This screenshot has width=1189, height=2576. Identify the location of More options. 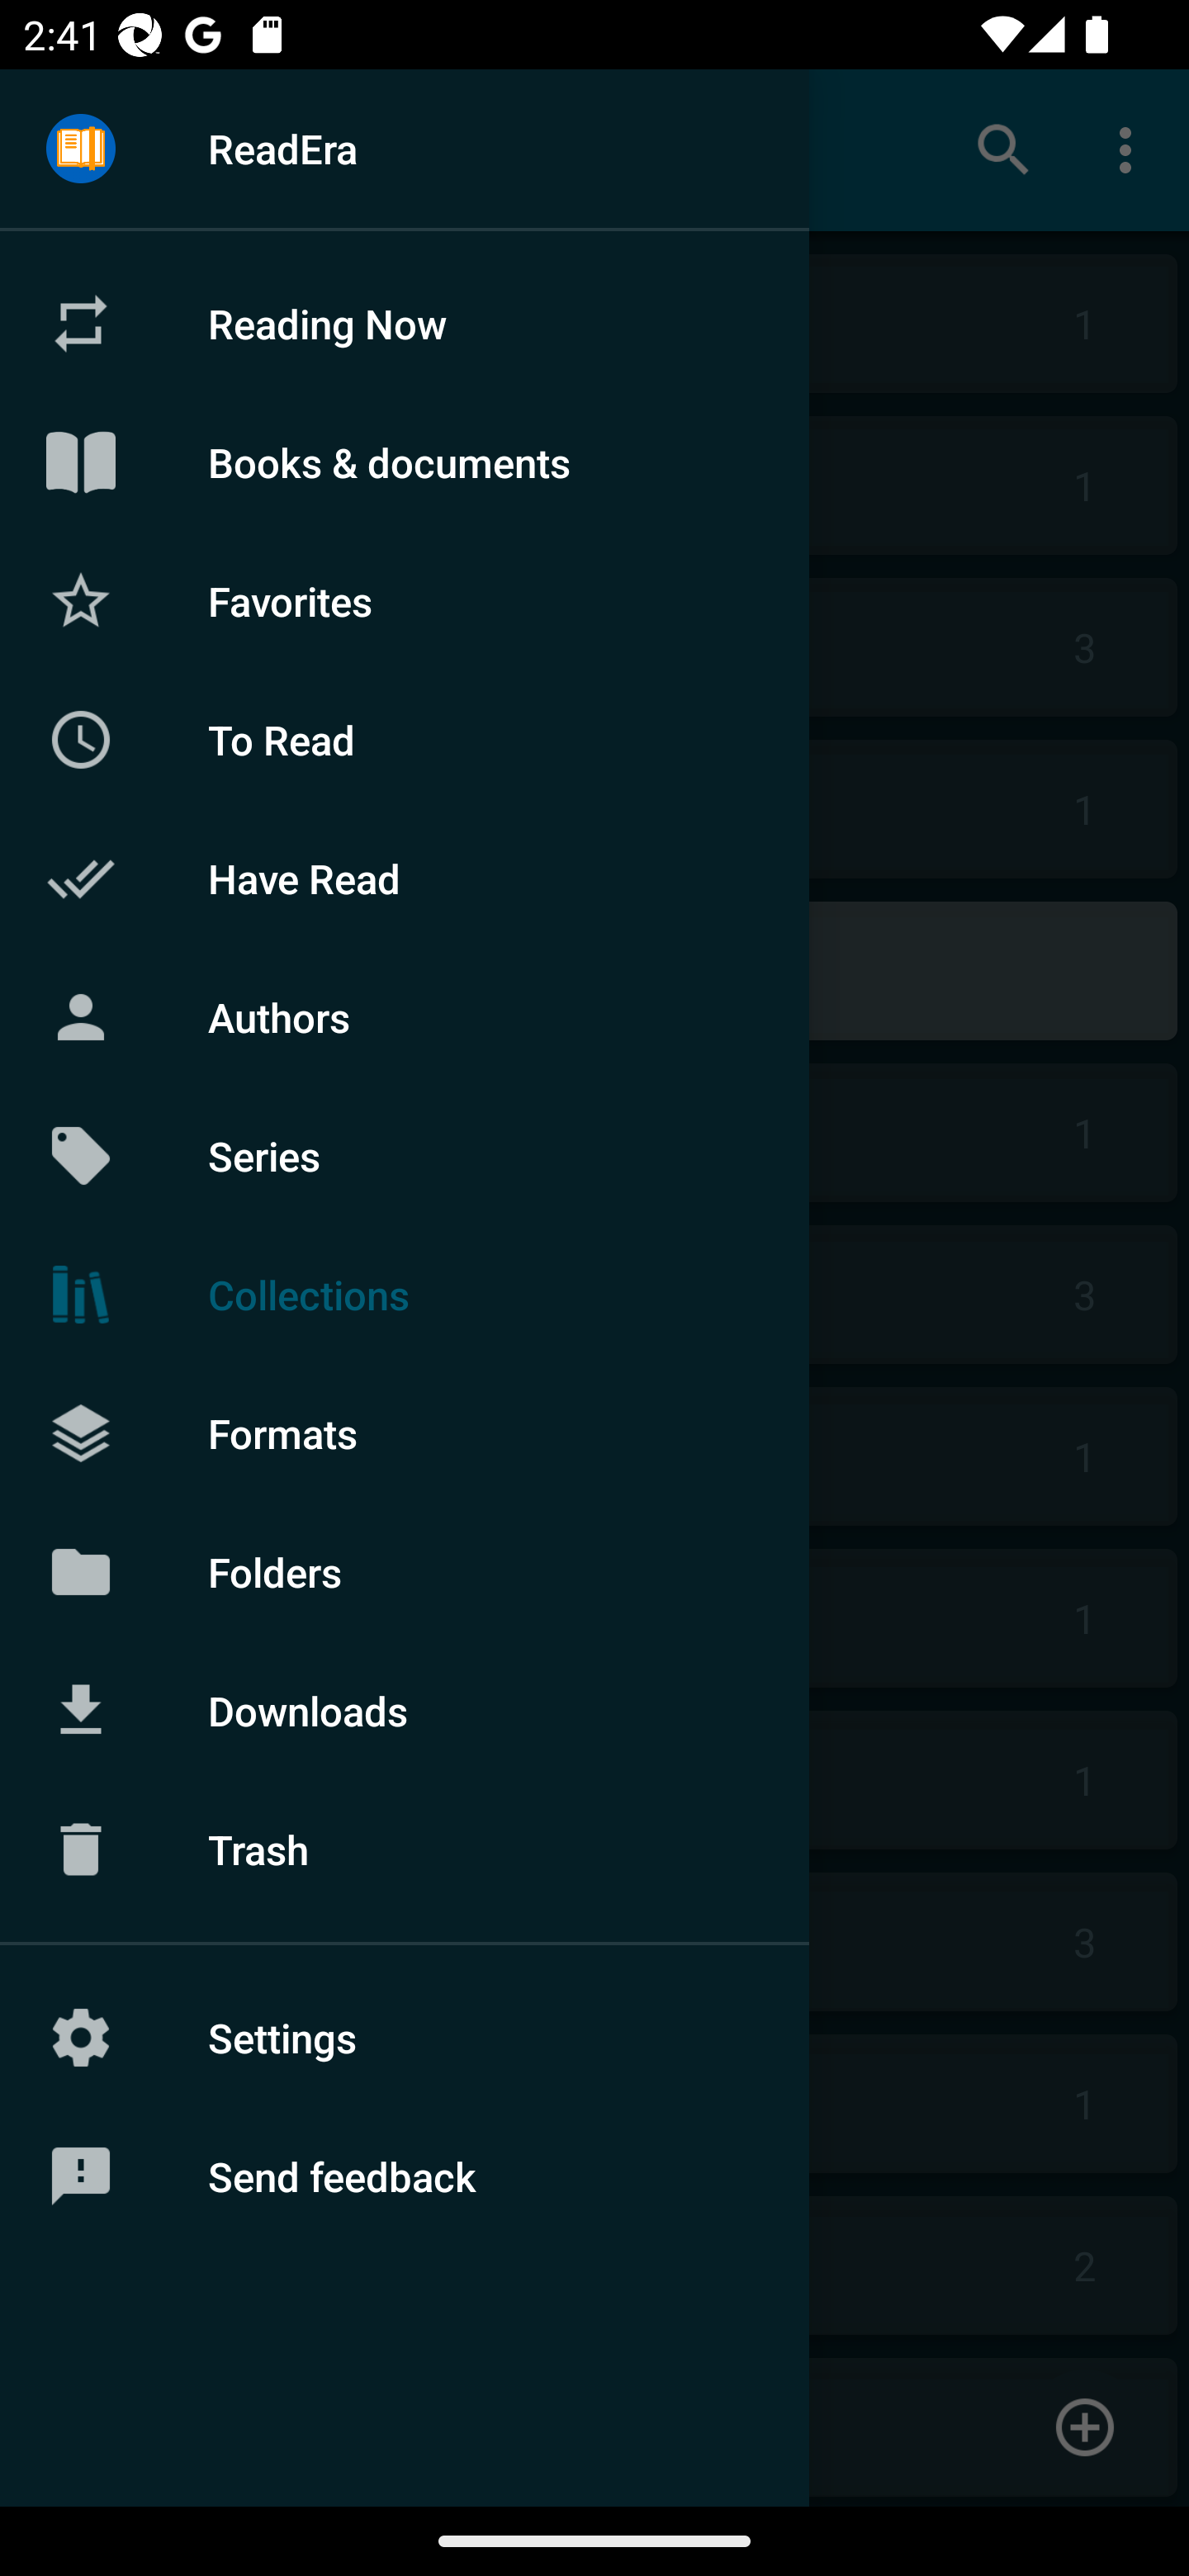
(1131, 149).